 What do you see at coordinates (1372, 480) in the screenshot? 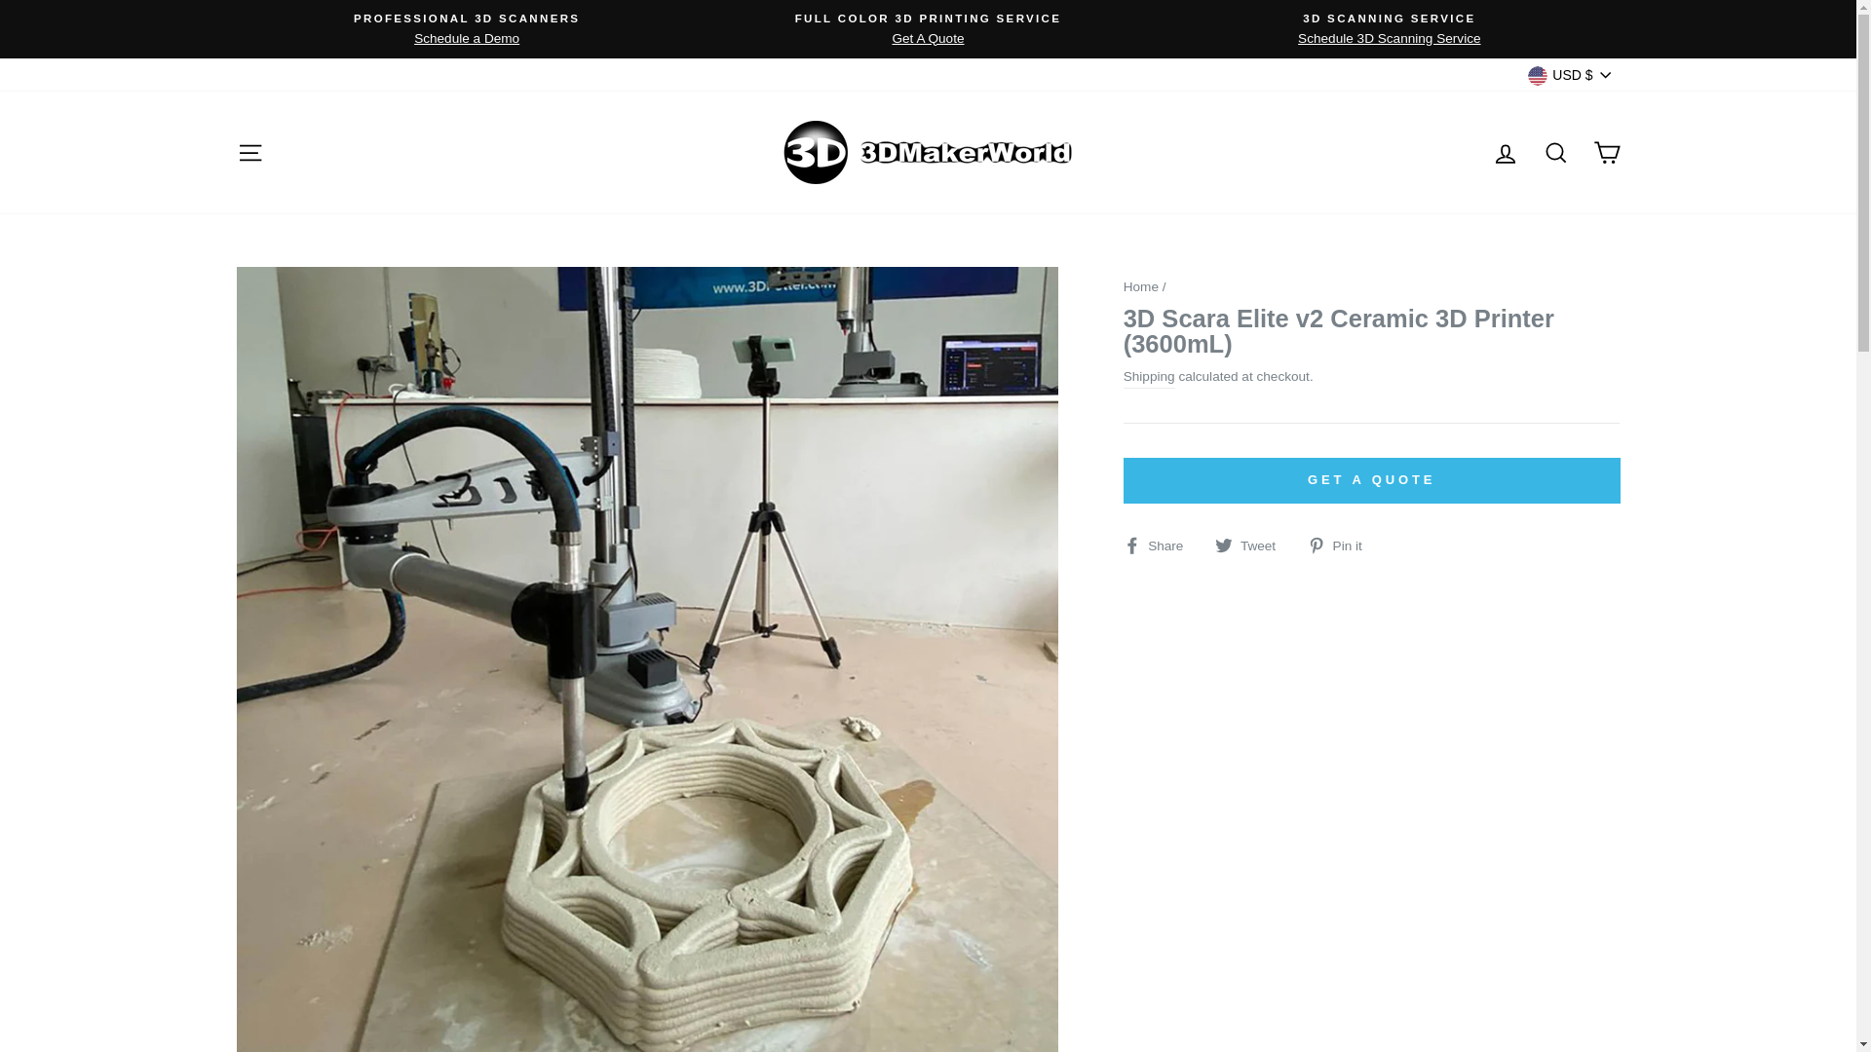
I see `GET A QUOTE` at bounding box center [1372, 480].